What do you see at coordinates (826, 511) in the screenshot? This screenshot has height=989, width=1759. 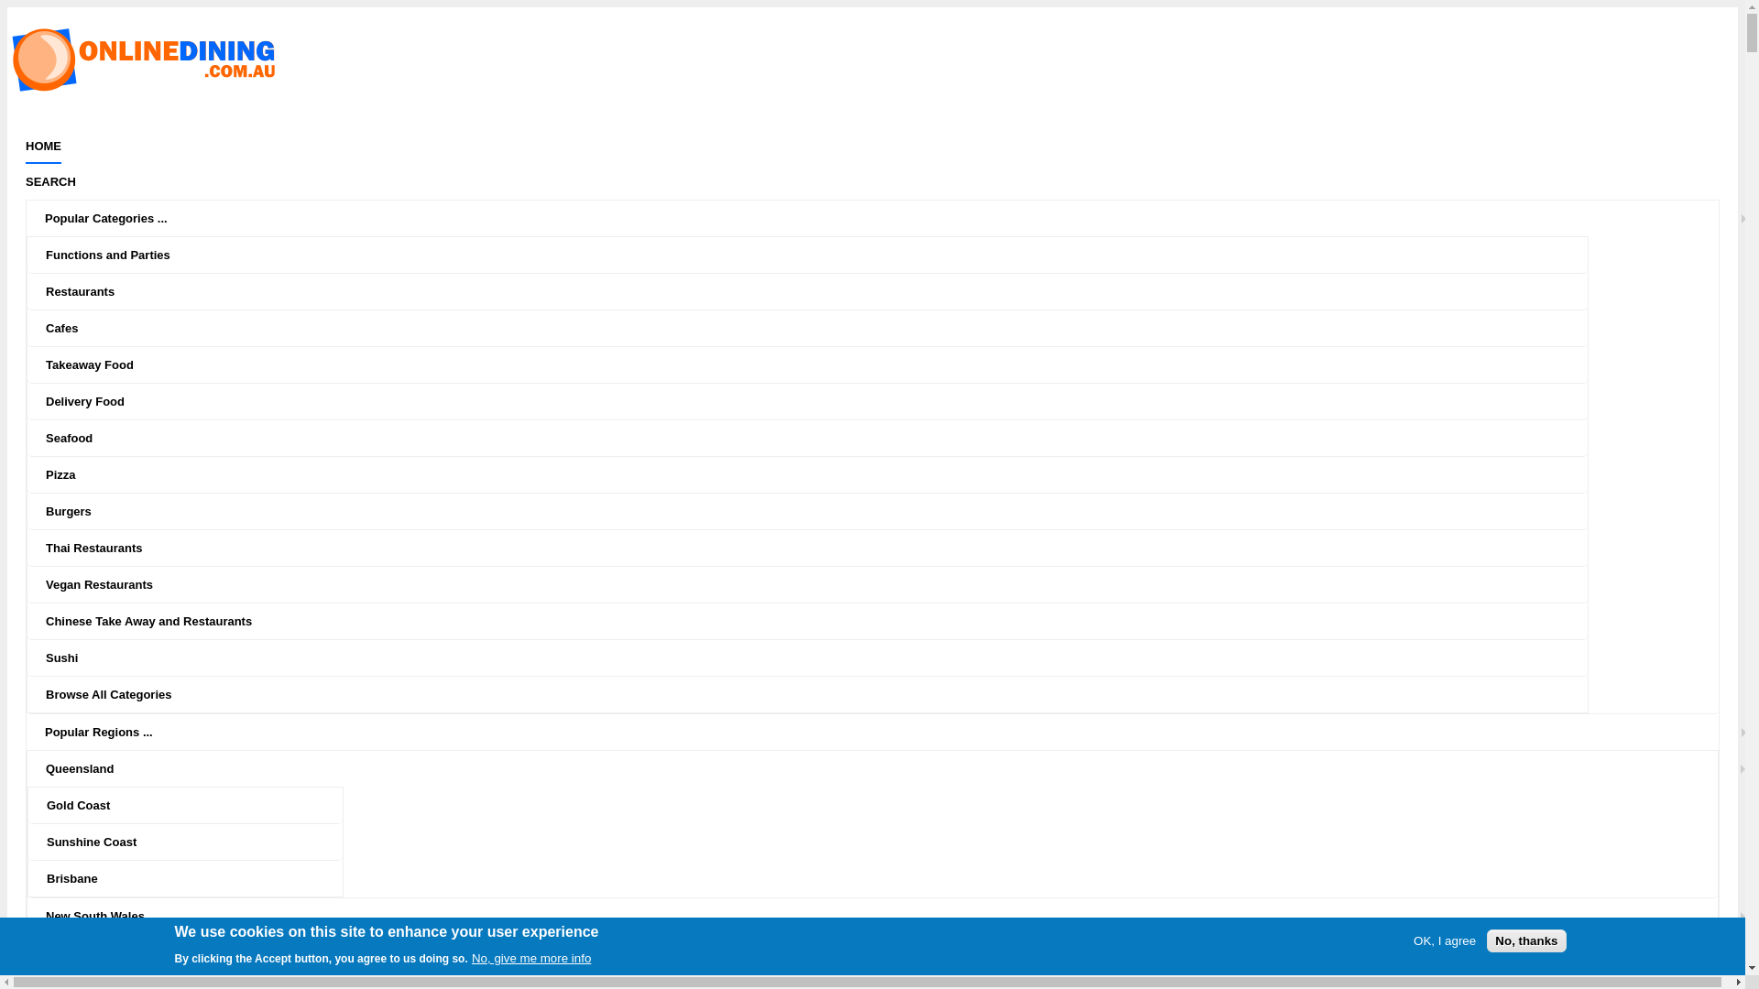 I see `Burgers` at bounding box center [826, 511].